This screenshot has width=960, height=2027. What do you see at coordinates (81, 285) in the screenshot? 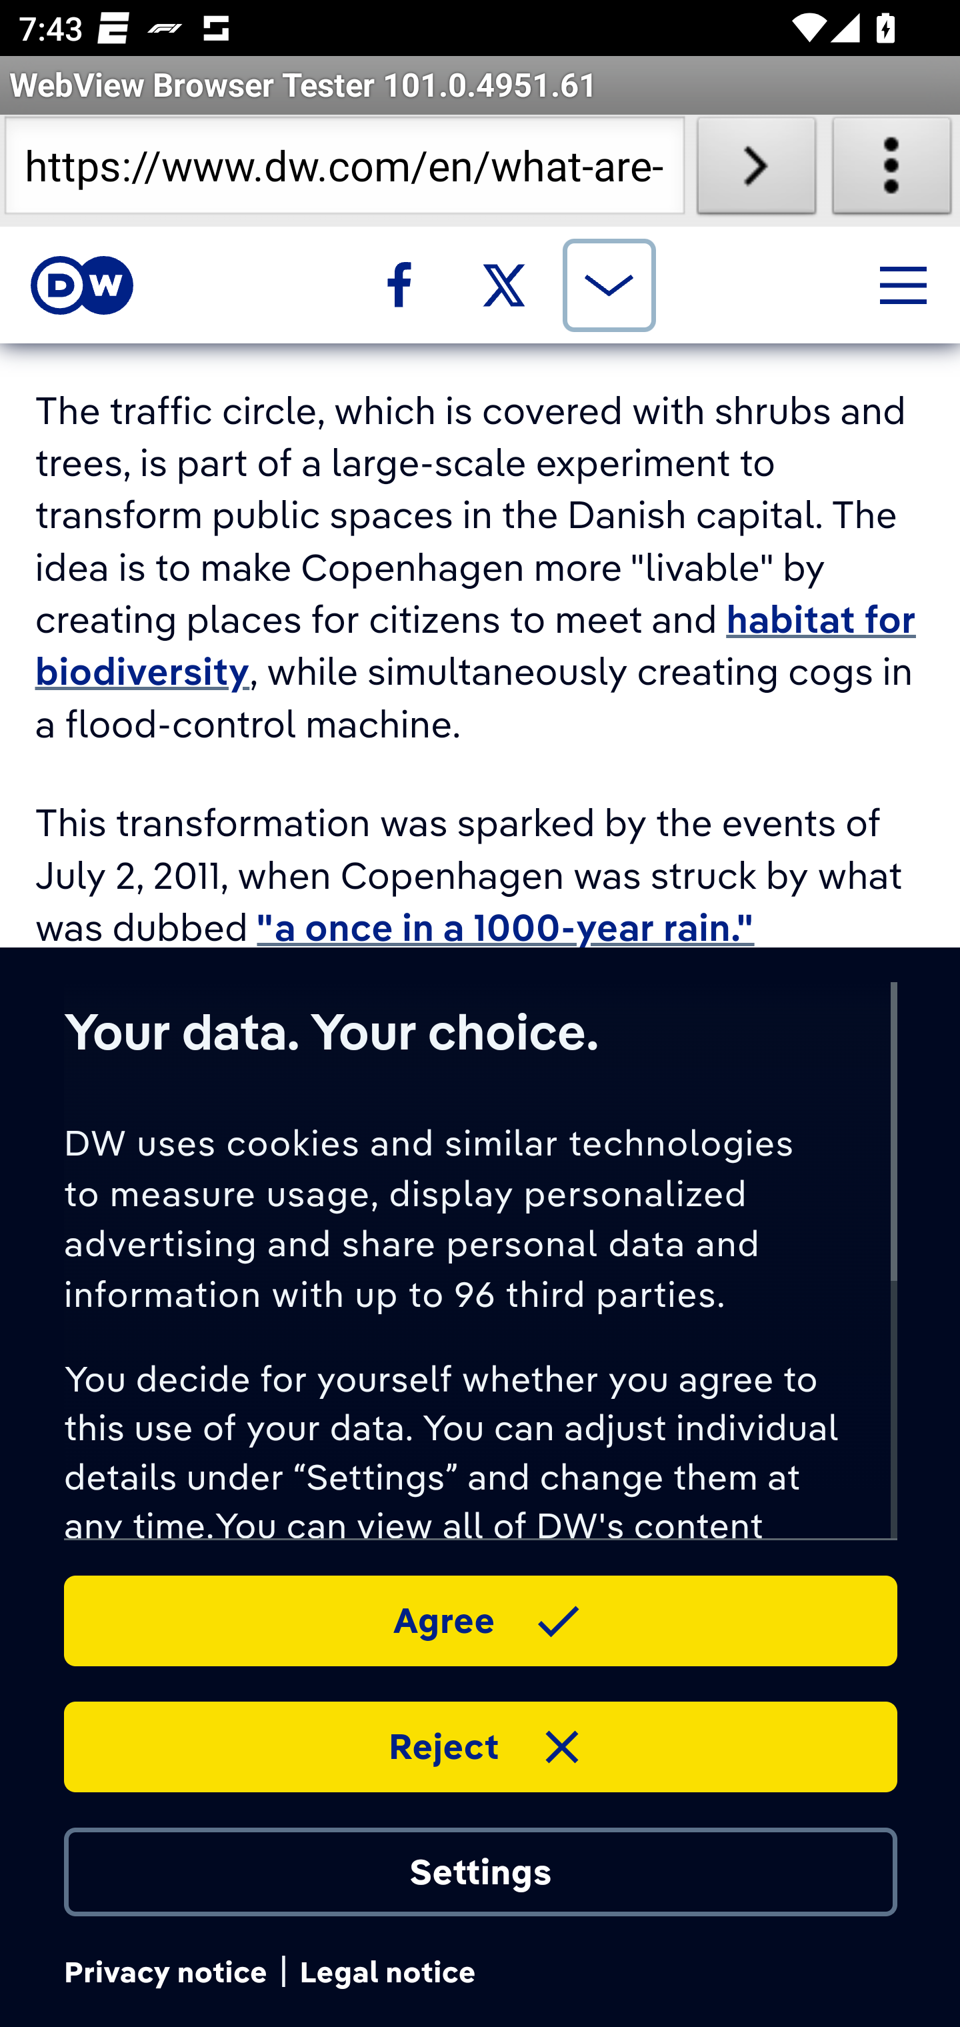
I see `logos/dw_logo_dark-blue` at bounding box center [81, 285].